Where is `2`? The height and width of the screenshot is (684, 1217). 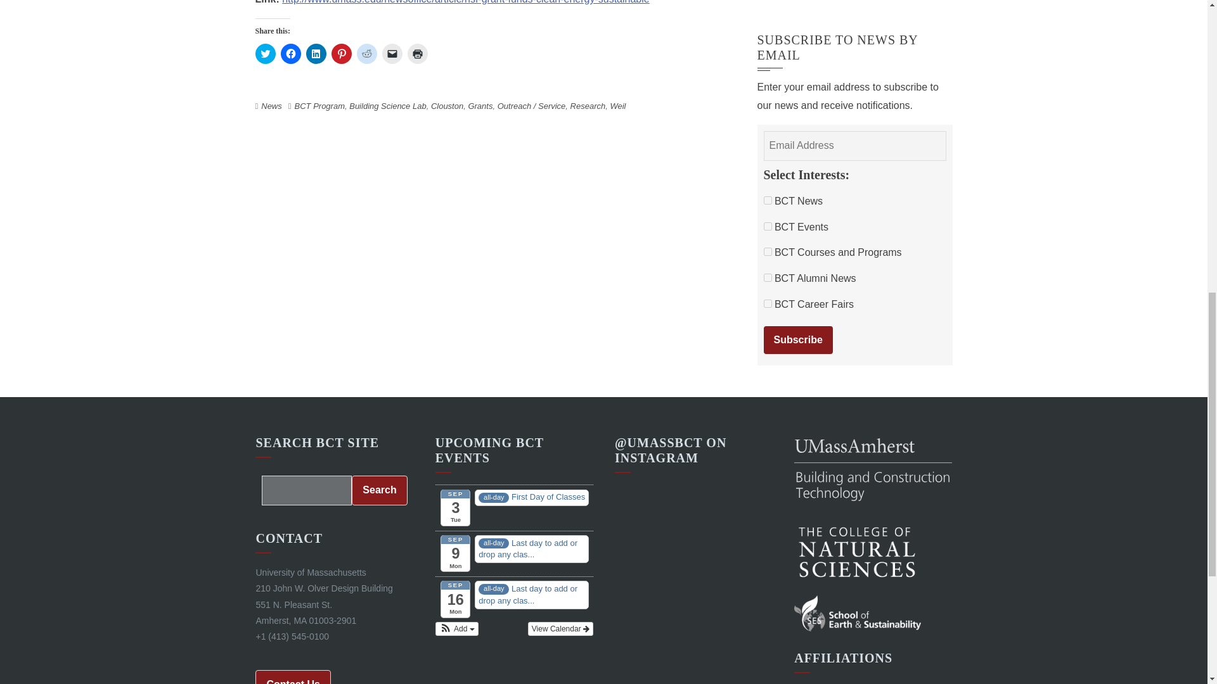 2 is located at coordinates (767, 277).